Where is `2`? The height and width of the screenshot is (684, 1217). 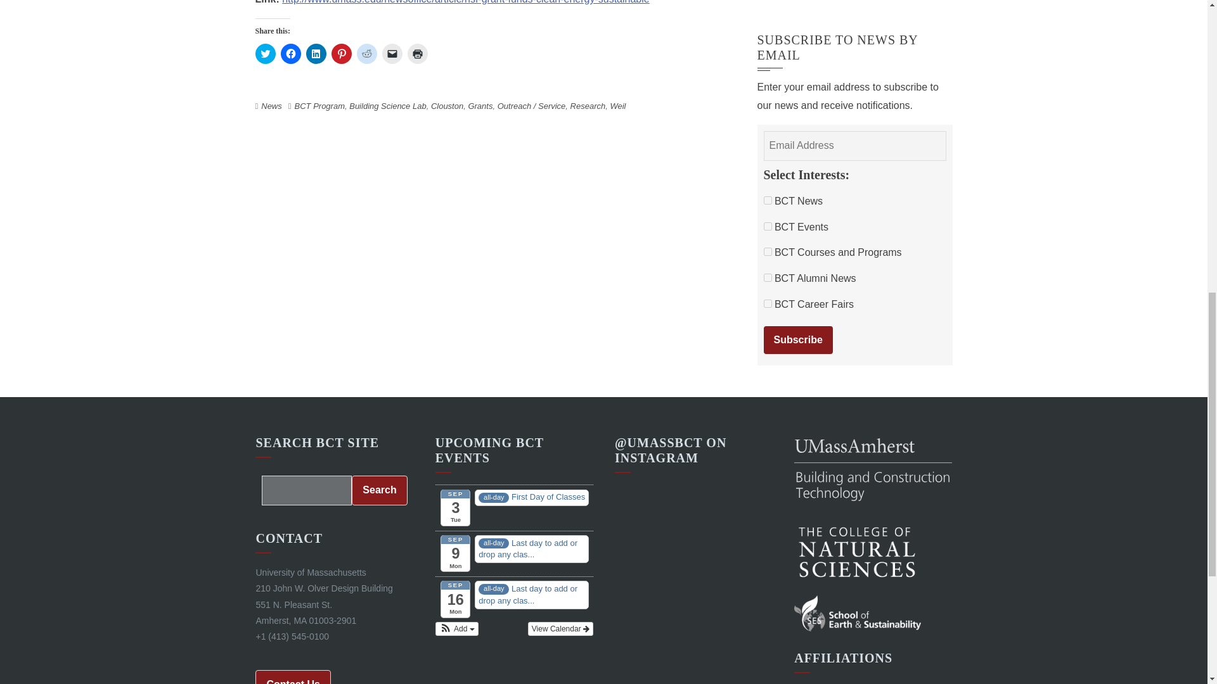 2 is located at coordinates (767, 277).